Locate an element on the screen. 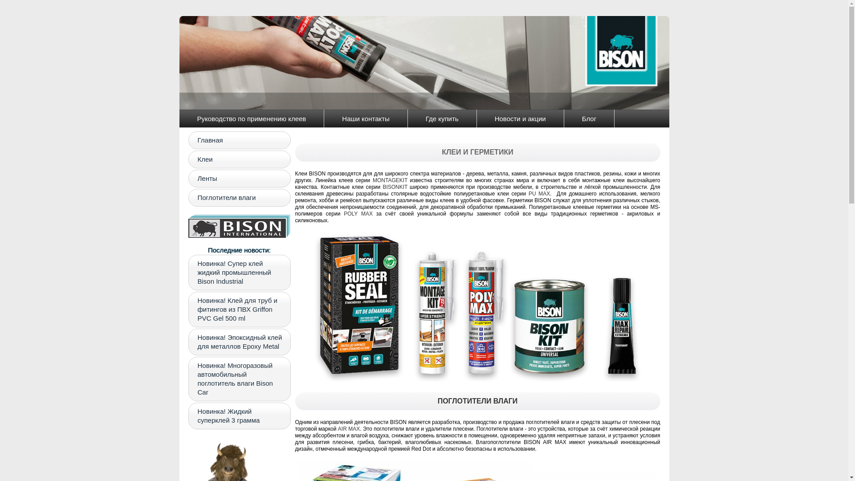 Image resolution: width=855 pixels, height=481 pixels. POLY MAX is located at coordinates (358, 214).